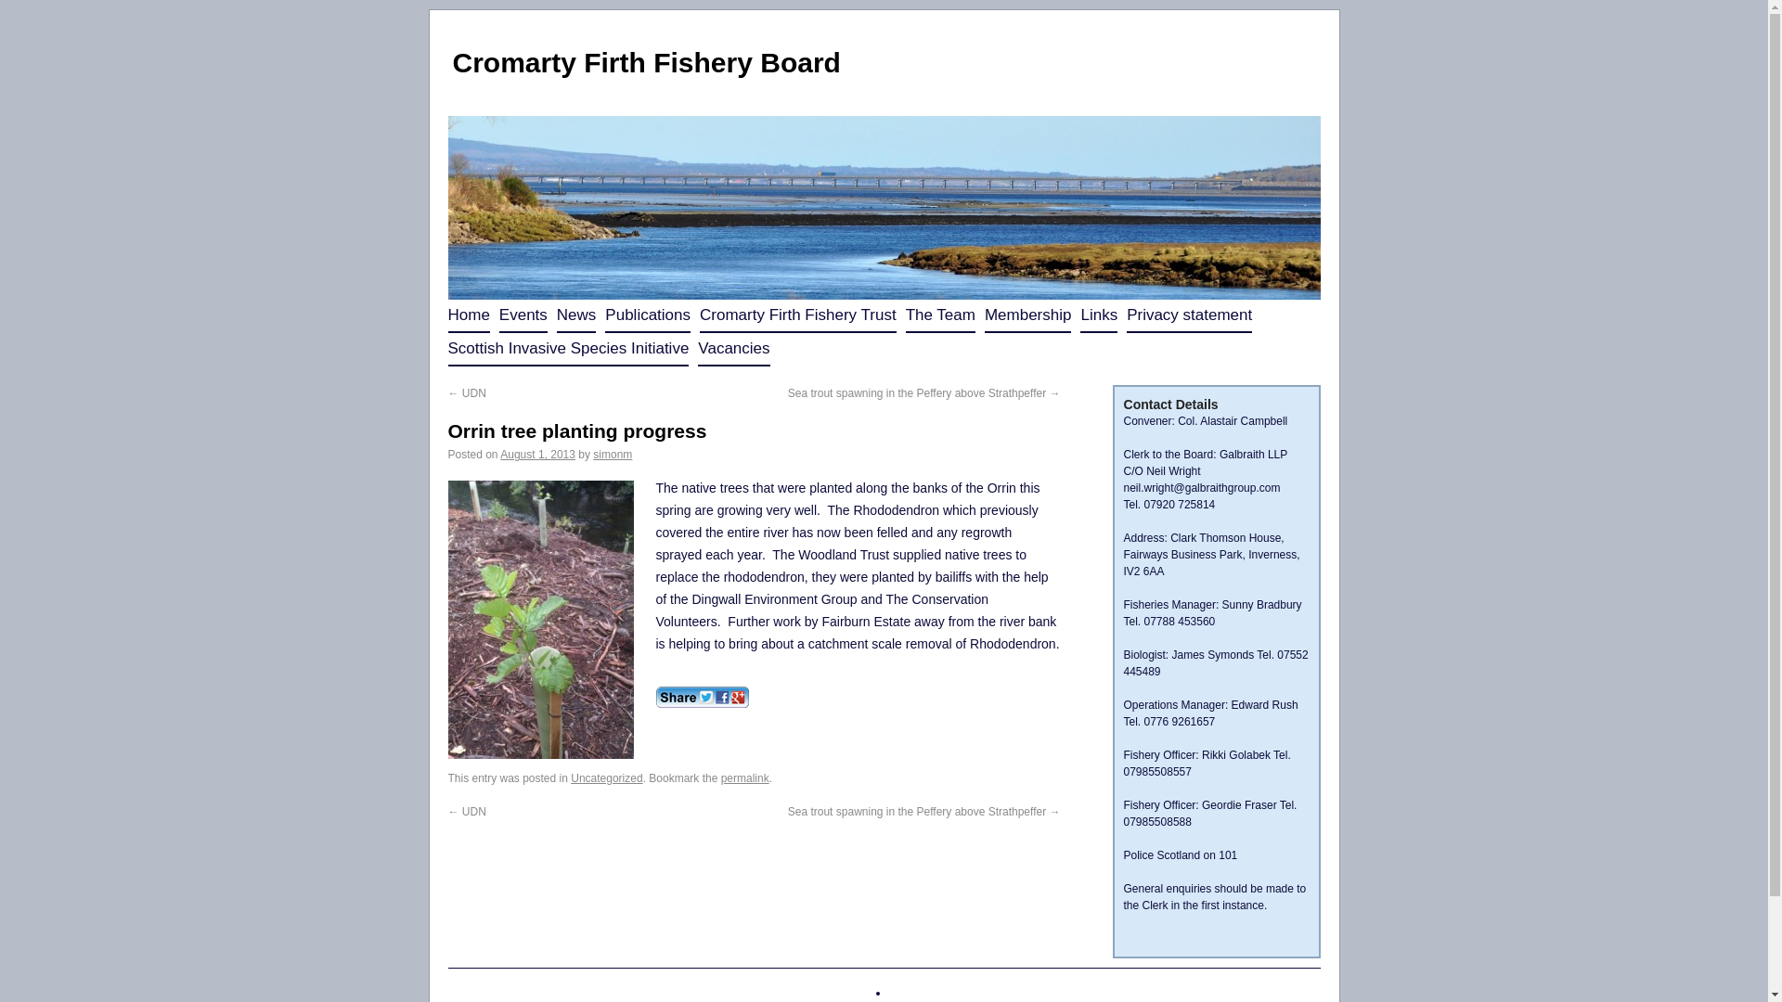 The image size is (1782, 1002). What do you see at coordinates (538, 454) in the screenshot?
I see `10:28 am` at bounding box center [538, 454].